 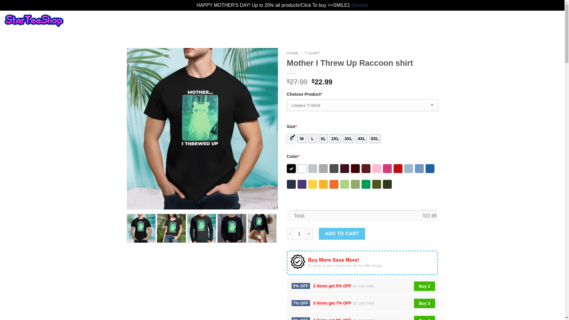 I want to click on T-SHIRT, so click(x=312, y=53).